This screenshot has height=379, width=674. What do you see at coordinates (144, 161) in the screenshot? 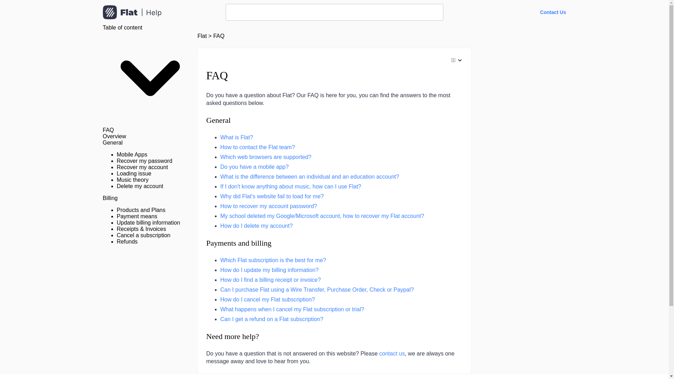
I see `Recover my password` at bounding box center [144, 161].